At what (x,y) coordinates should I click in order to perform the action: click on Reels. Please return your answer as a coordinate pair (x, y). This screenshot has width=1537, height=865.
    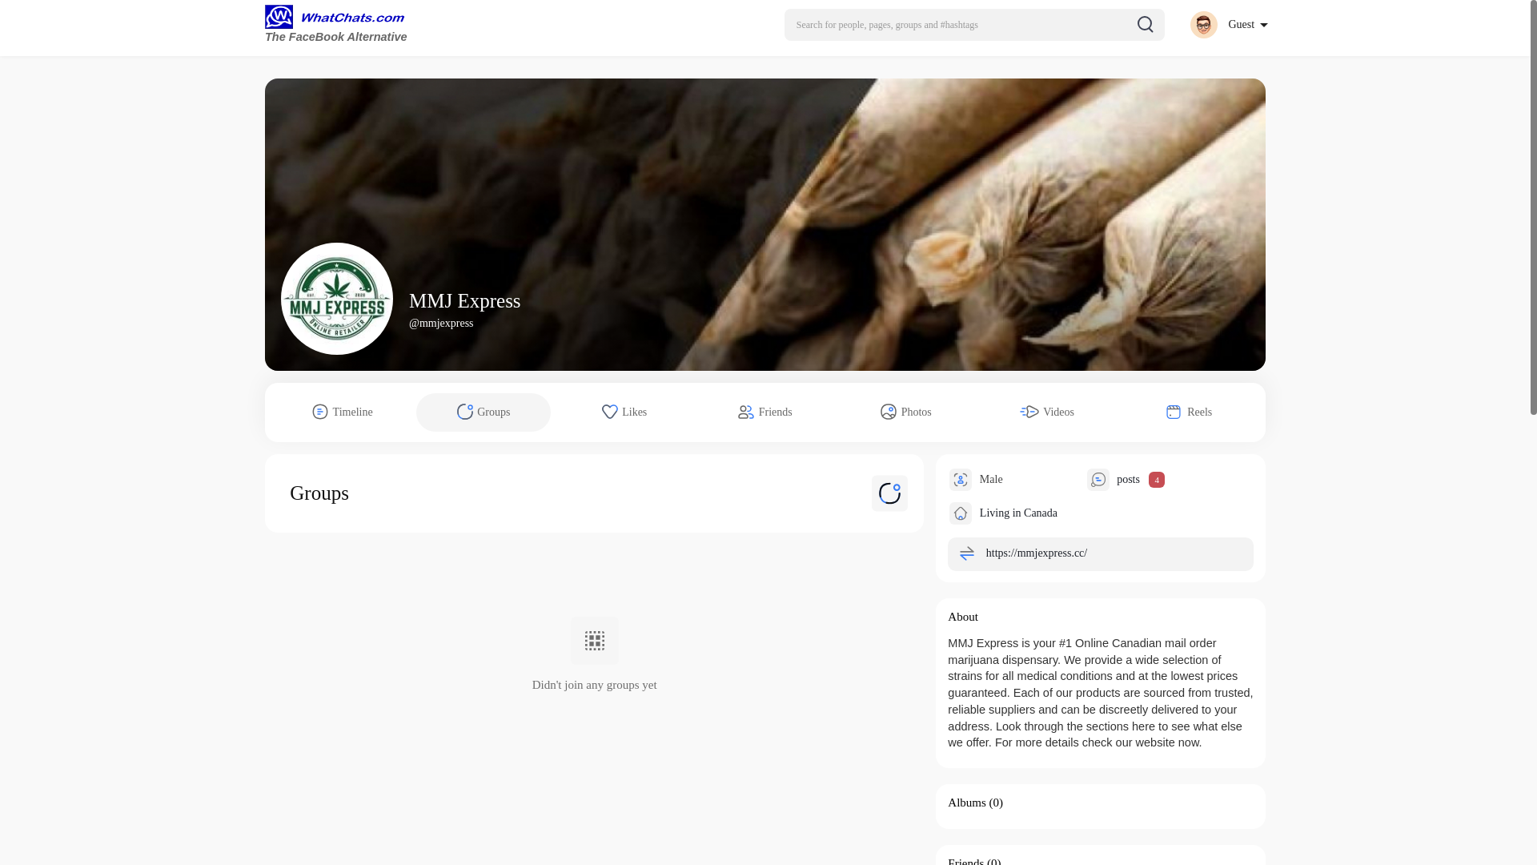
    Looking at the image, I should click on (1188, 412).